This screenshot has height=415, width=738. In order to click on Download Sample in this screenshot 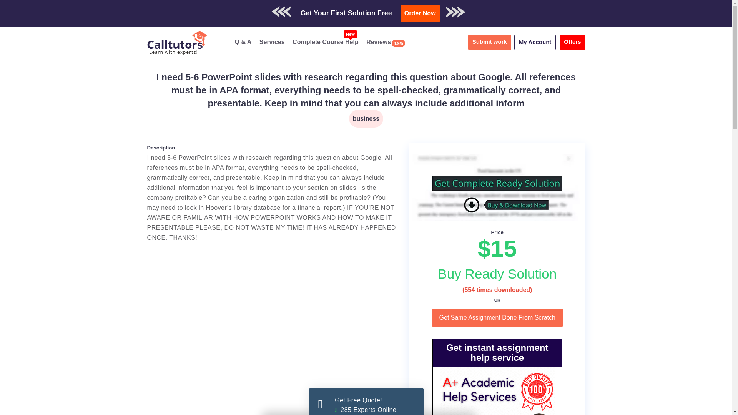, I will do `click(572, 42)`.